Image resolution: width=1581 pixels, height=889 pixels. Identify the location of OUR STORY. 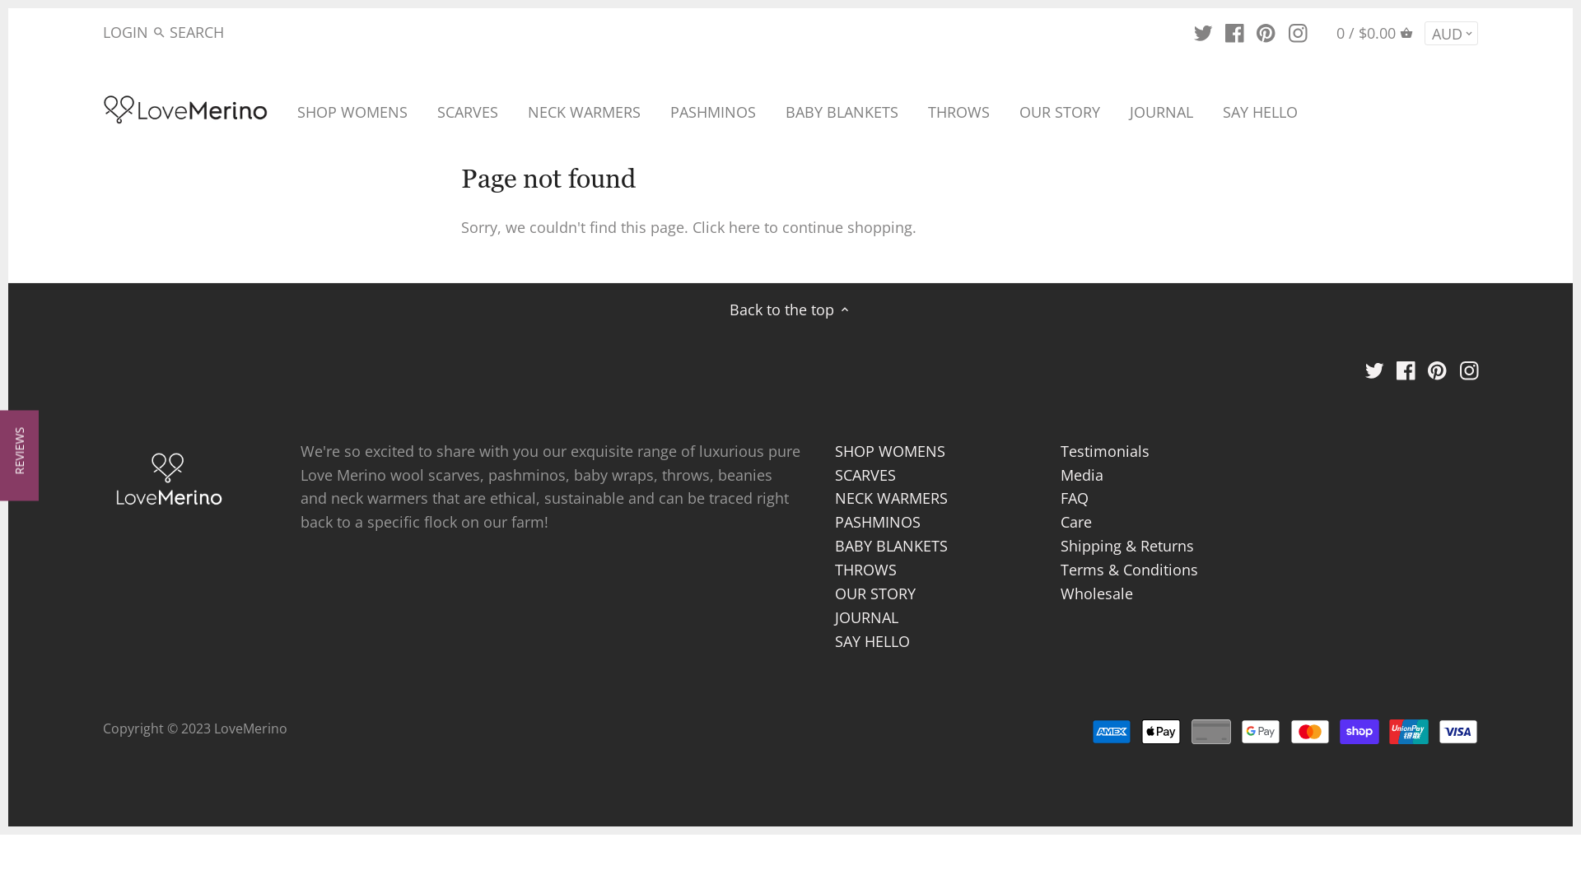
(874, 594).